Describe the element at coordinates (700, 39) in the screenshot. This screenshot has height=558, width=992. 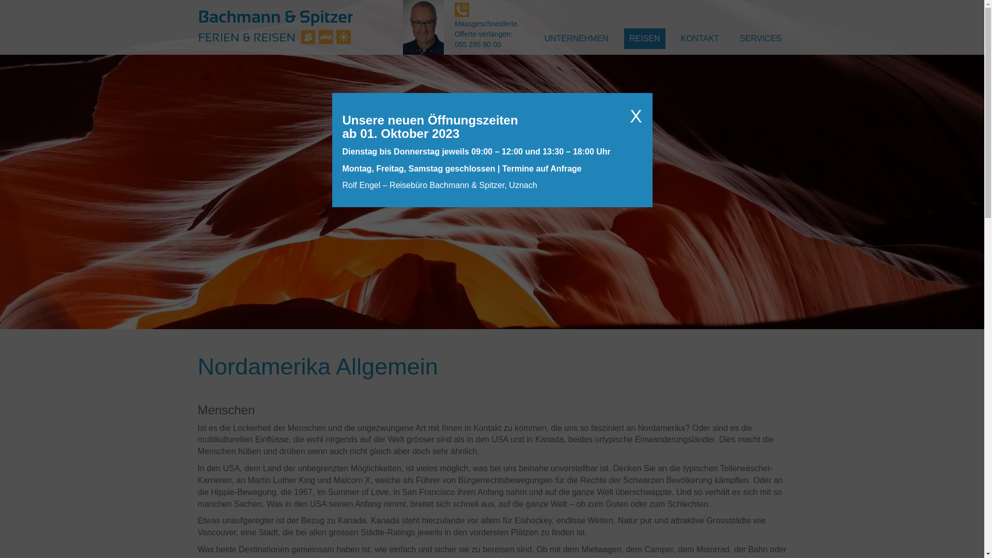
I see `KONTAKT` at that location.